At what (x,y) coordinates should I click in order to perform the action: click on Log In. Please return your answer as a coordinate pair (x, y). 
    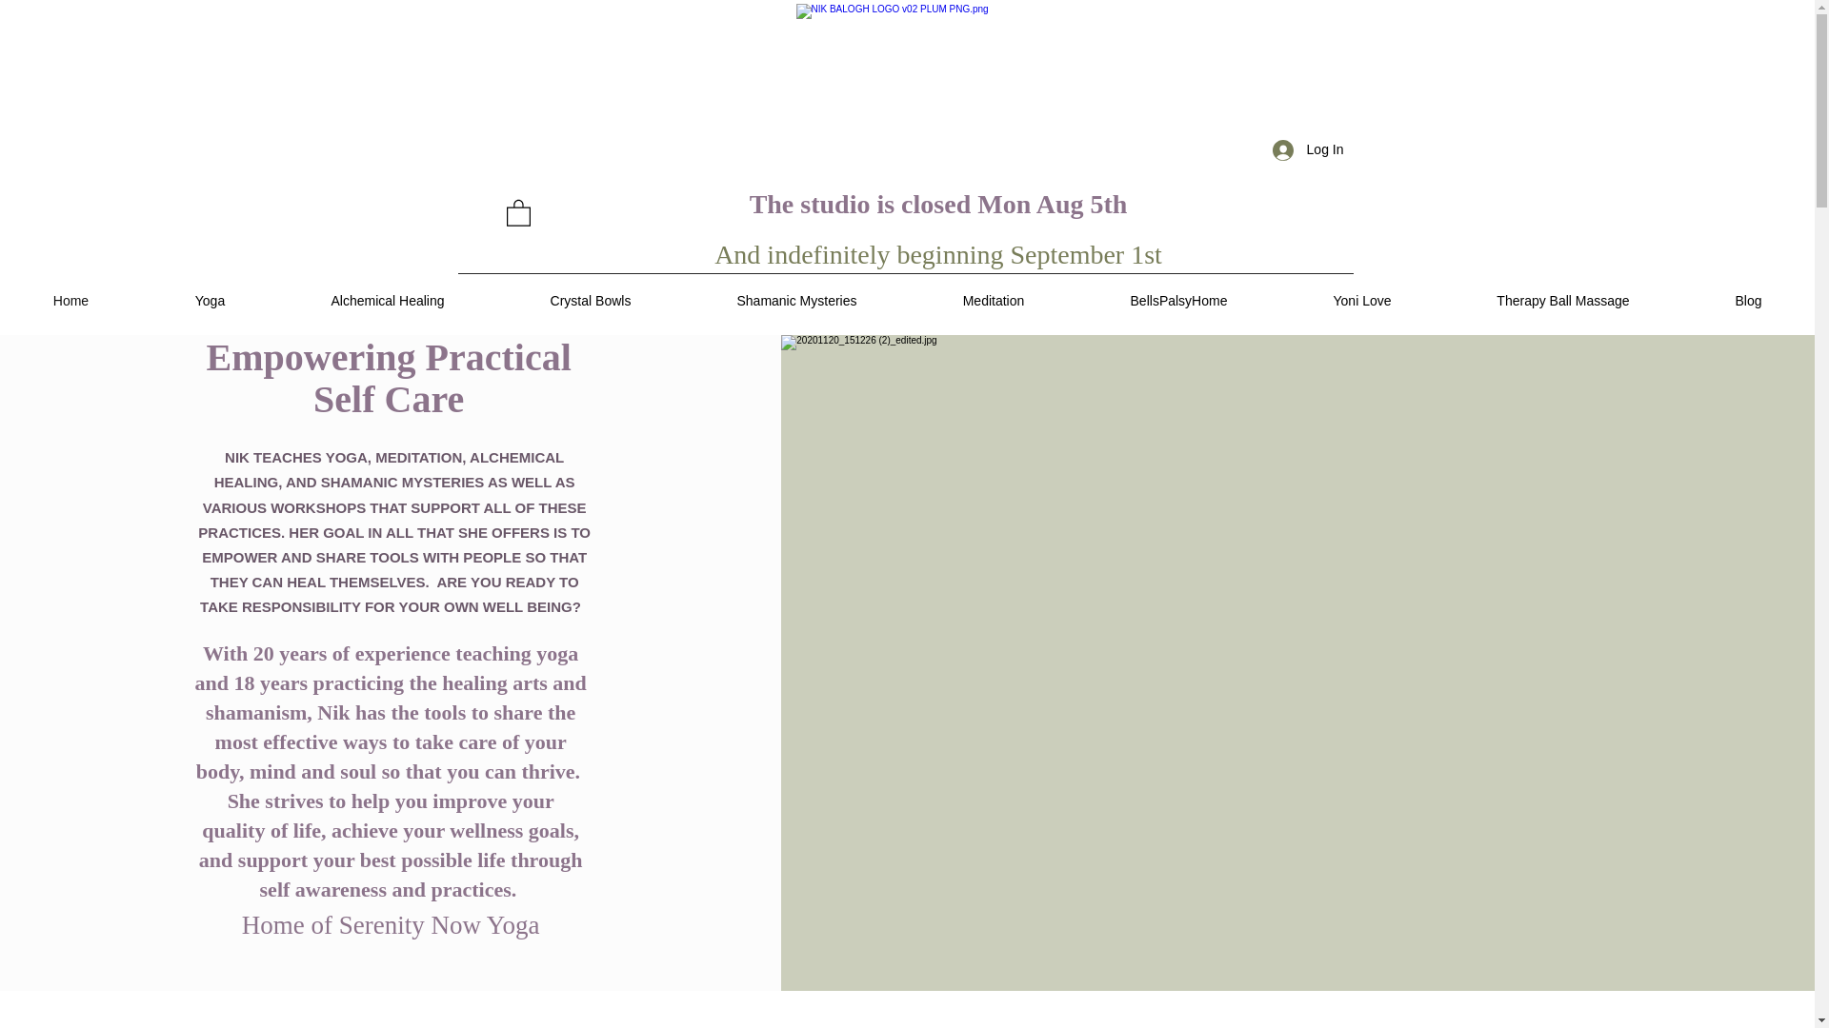
    Looking at the image, I should click on (1308, 150).